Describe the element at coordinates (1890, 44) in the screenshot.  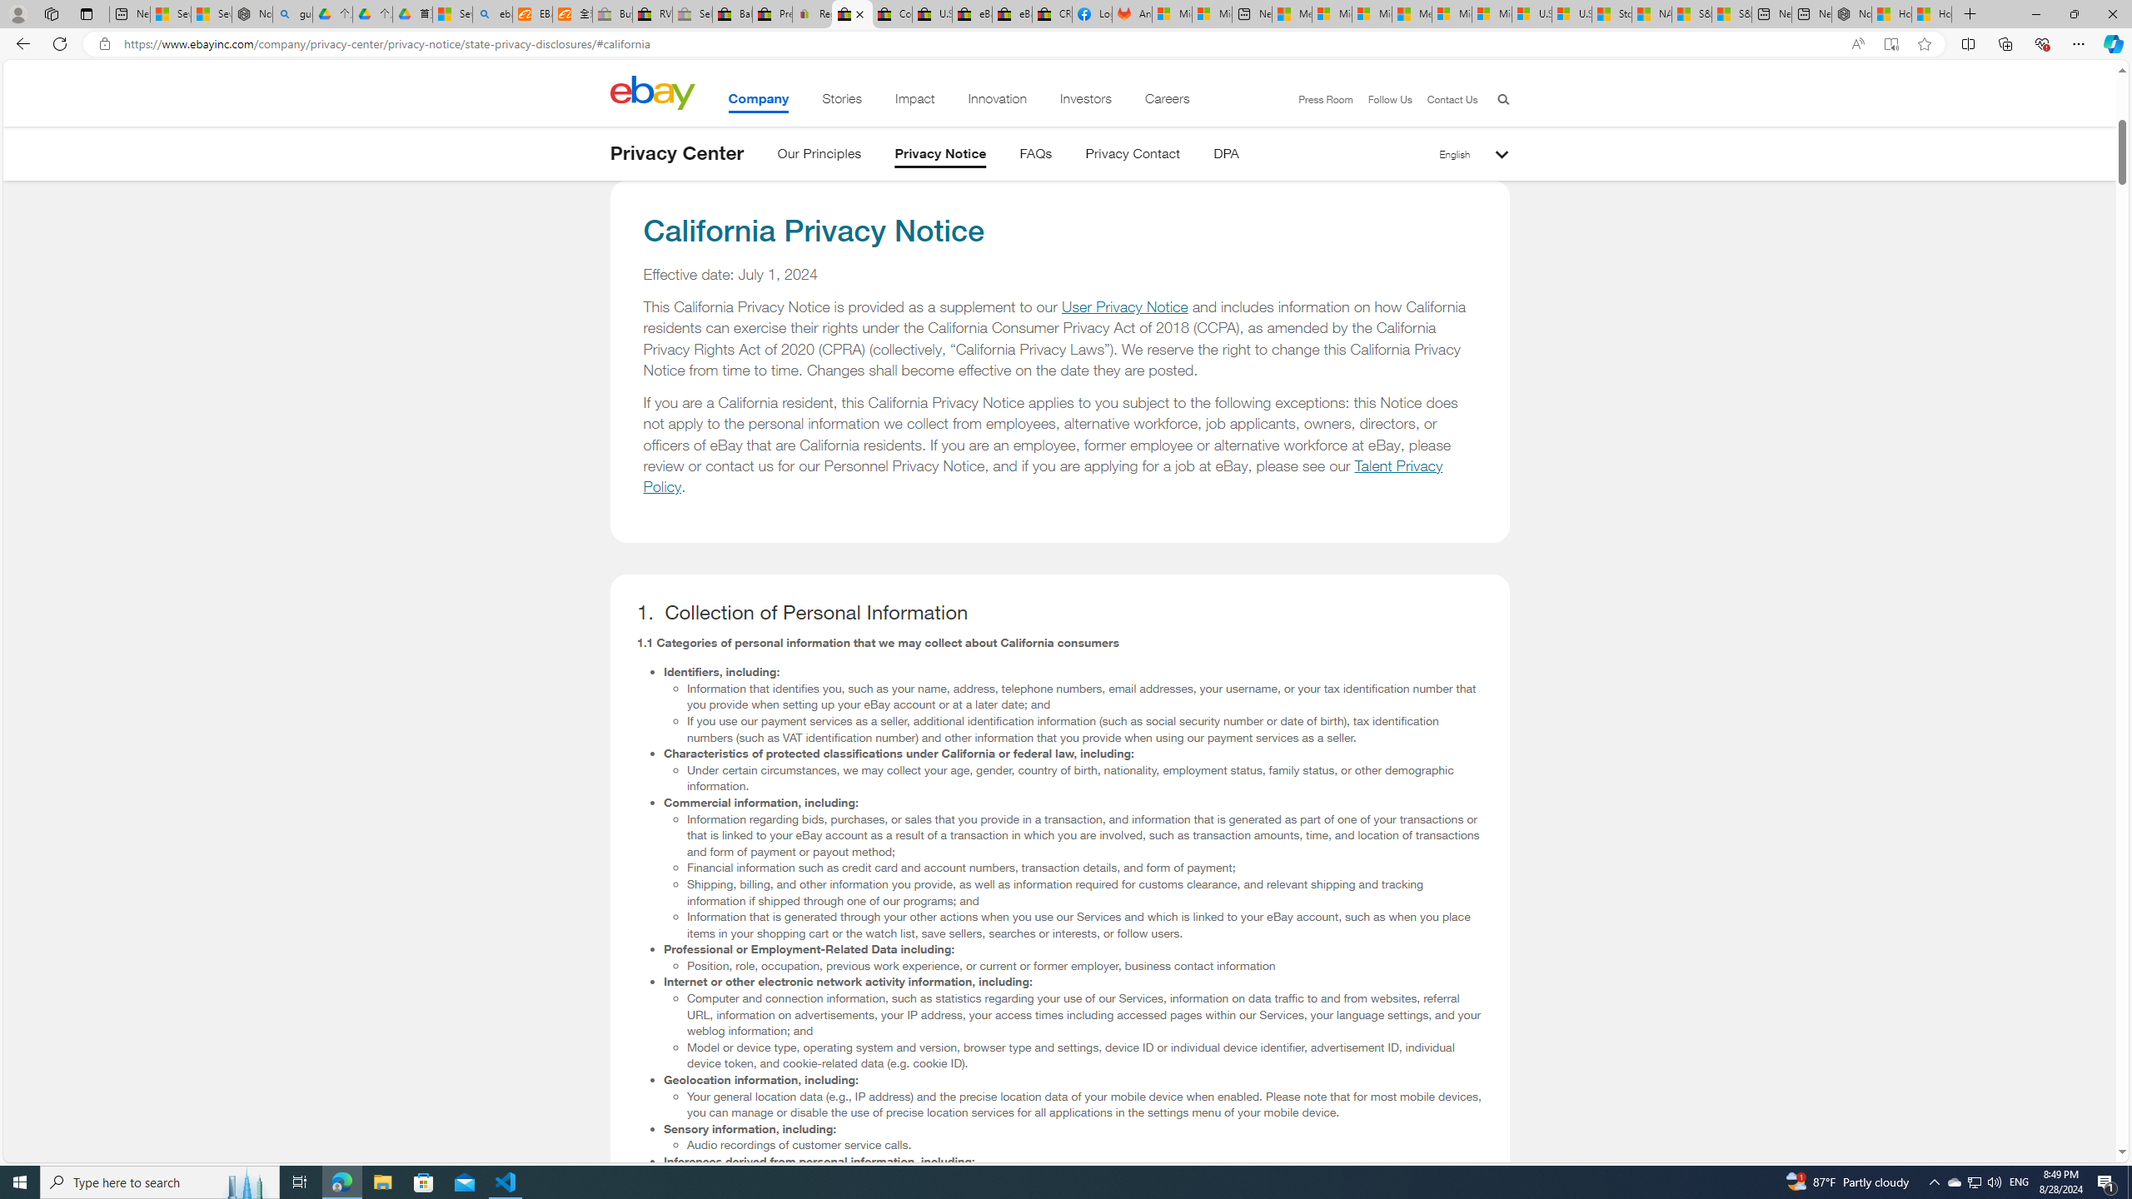
I see `Enter Immersive Reader (F9)` at that location.